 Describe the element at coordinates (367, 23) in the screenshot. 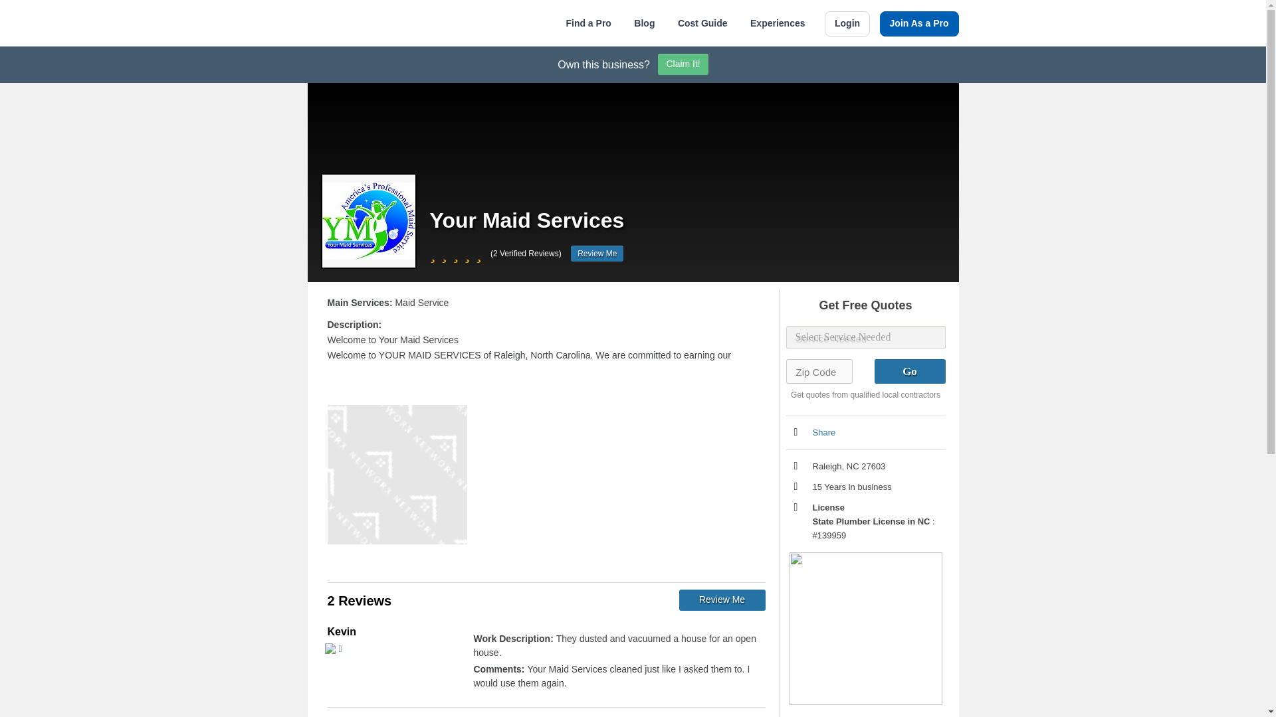

I see `Networx` at that location.